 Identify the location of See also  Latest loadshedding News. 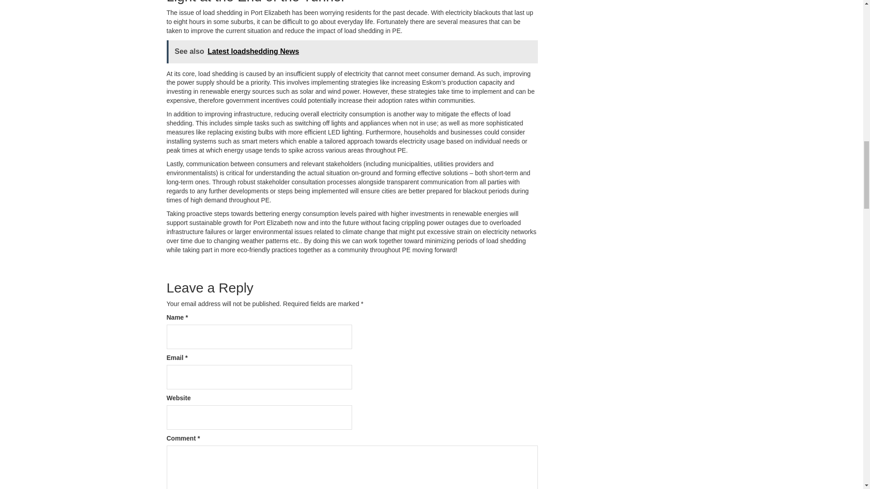
(352, 52).